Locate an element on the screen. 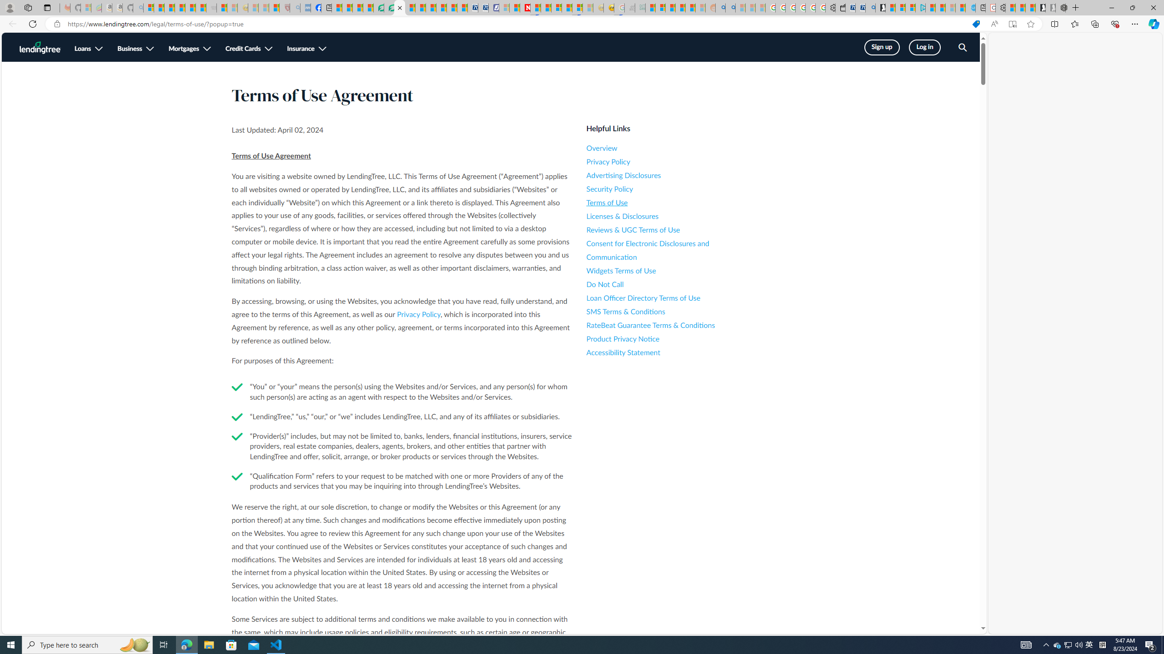 The height and width of the screenshot is (654, 1164). SMS Terms & Conditions is located at coordinates (668, 312).